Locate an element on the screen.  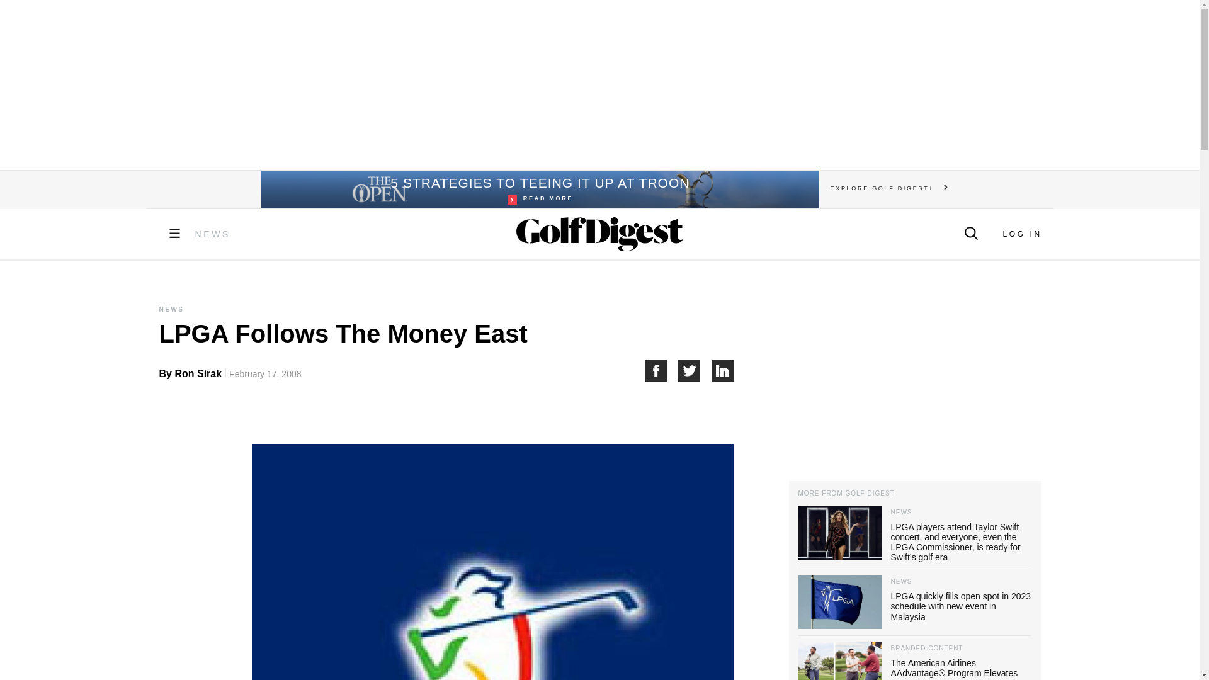
LOG IN is located at coordinates (1021, 234).